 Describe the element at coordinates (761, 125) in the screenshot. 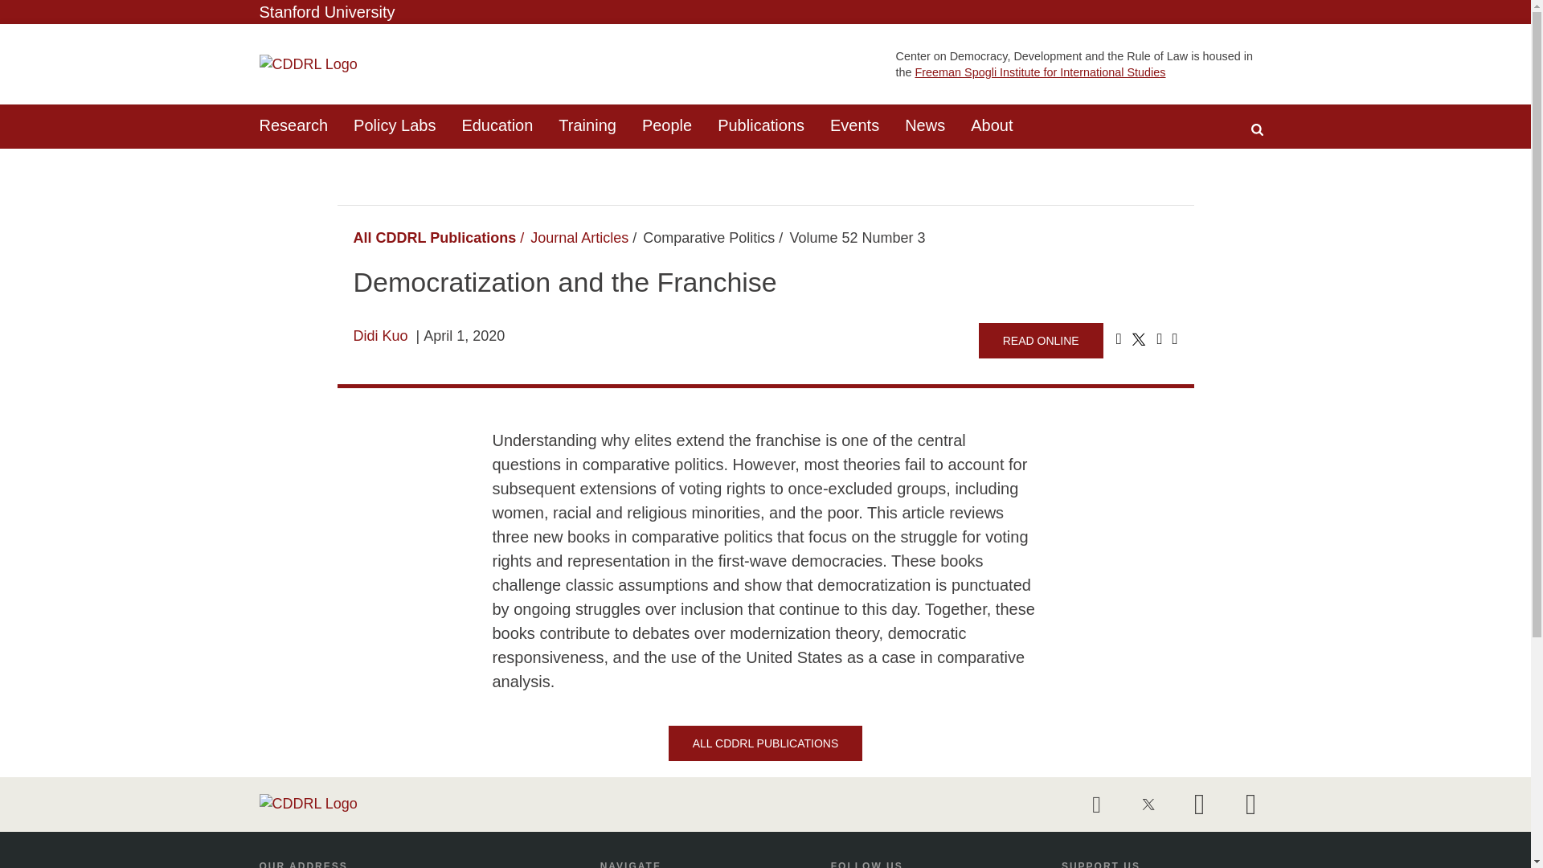

I see `Publications` at that location.